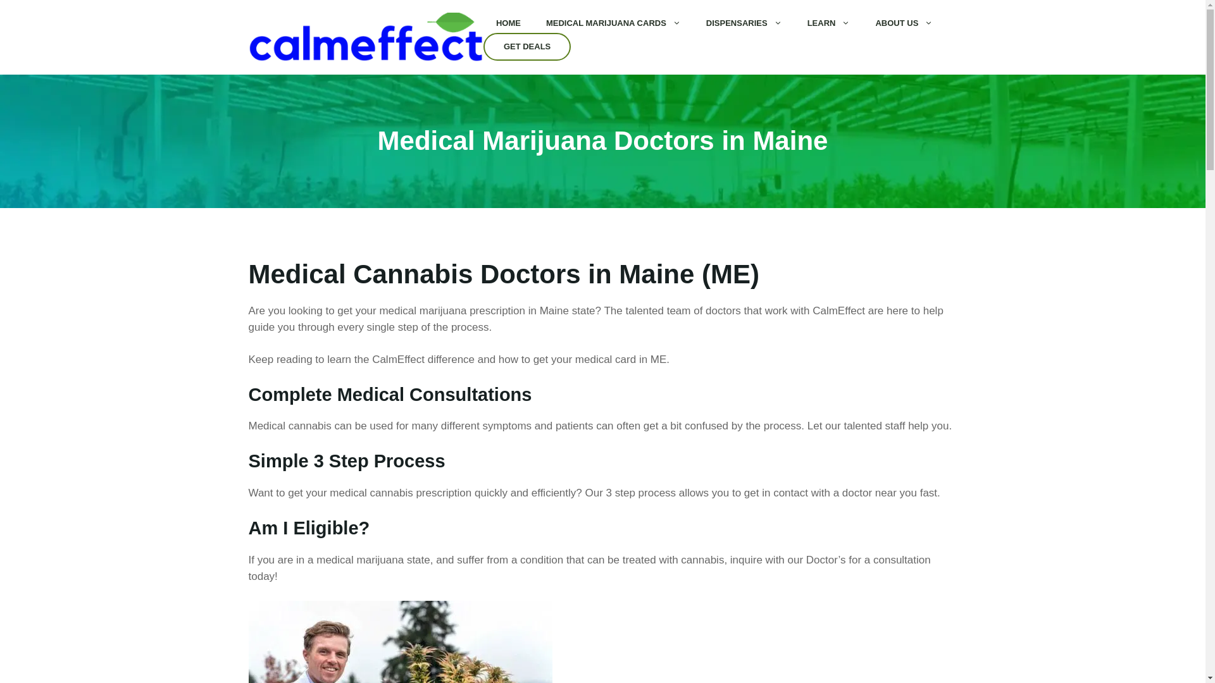 This screenshot has height=683, width=1215. Describe the element at coordinates (508, 23) in the screenshot. I see `HOME` at that location.